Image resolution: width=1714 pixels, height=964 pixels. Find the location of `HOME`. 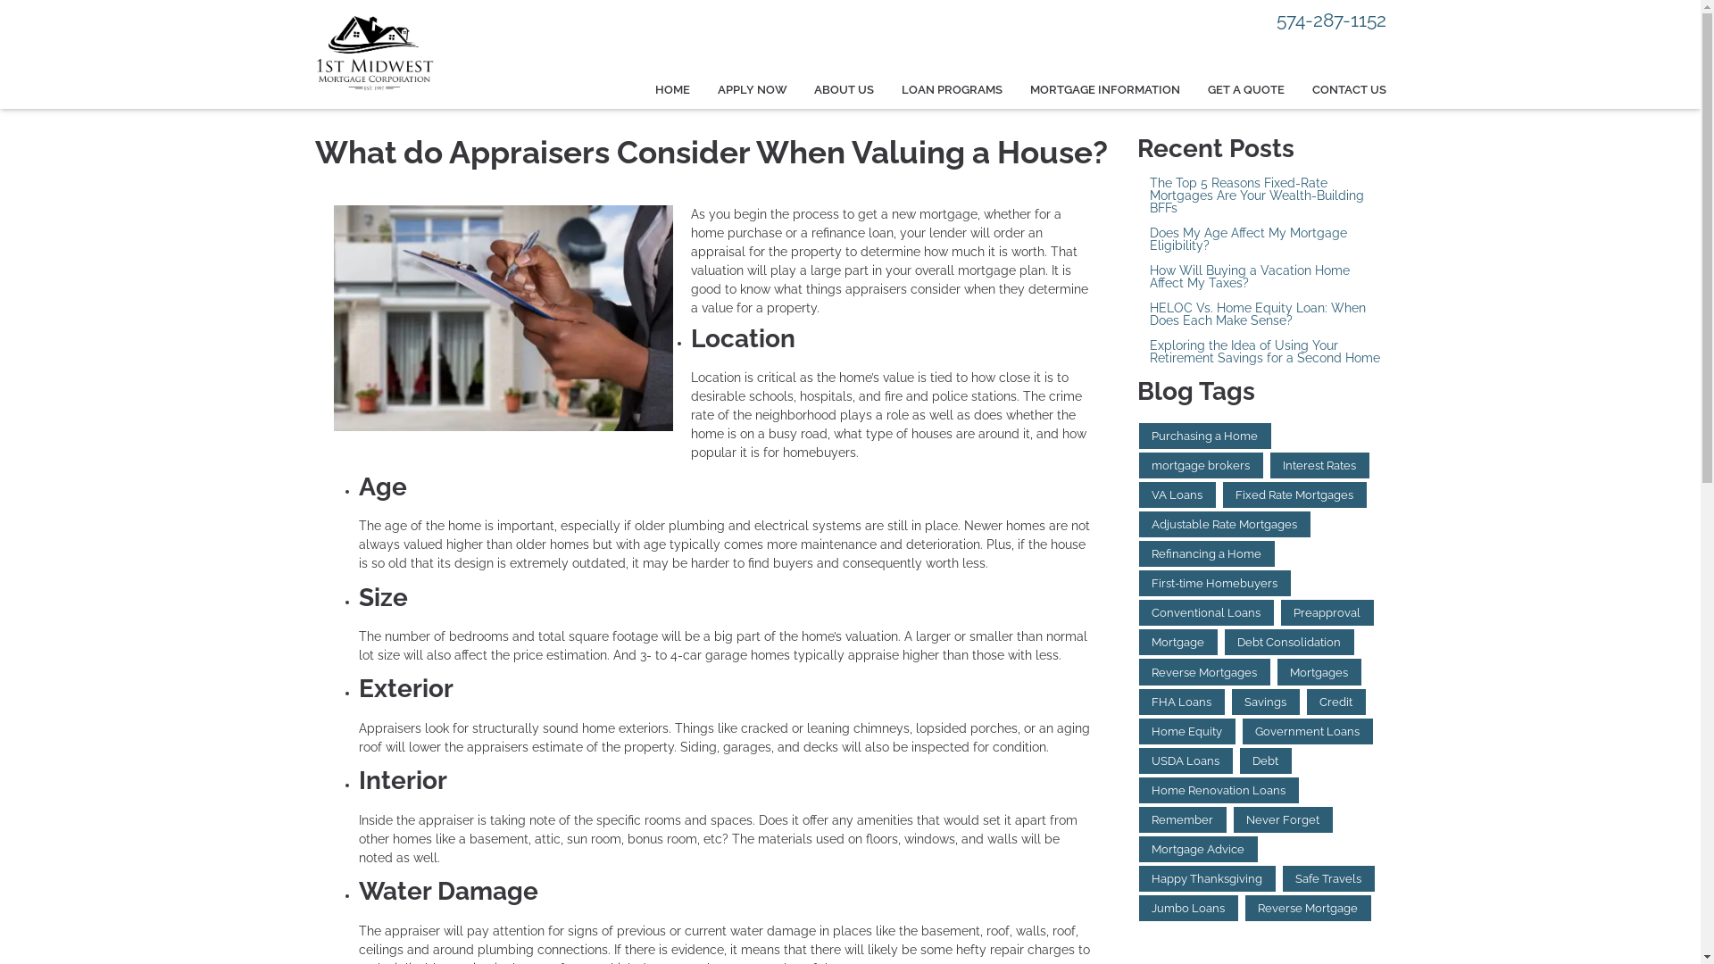

HOME is located at coordinates (672, 91).